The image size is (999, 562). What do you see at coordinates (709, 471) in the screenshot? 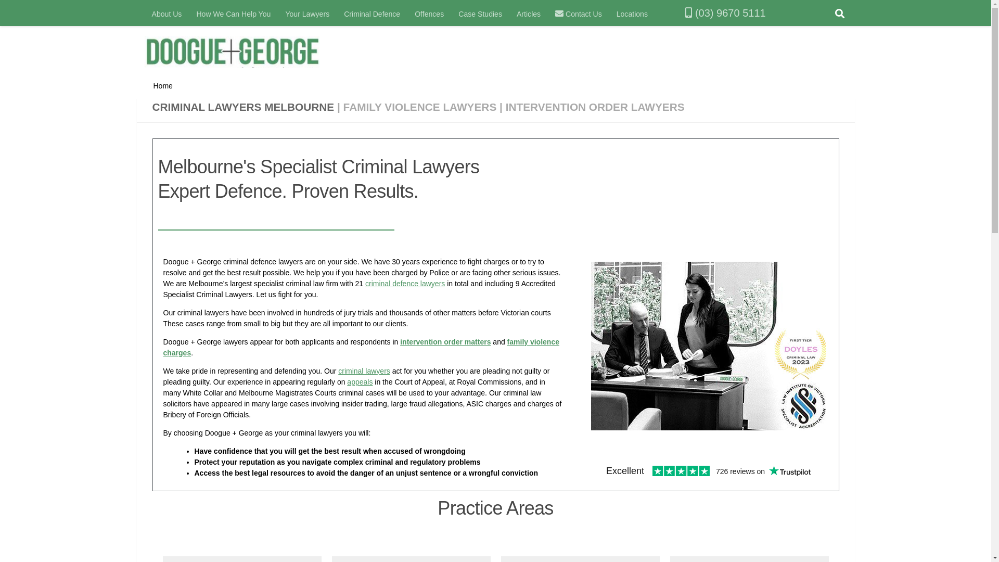
I see `Customer reviews powered by Trustpilot` at bounding box center [709, 471].